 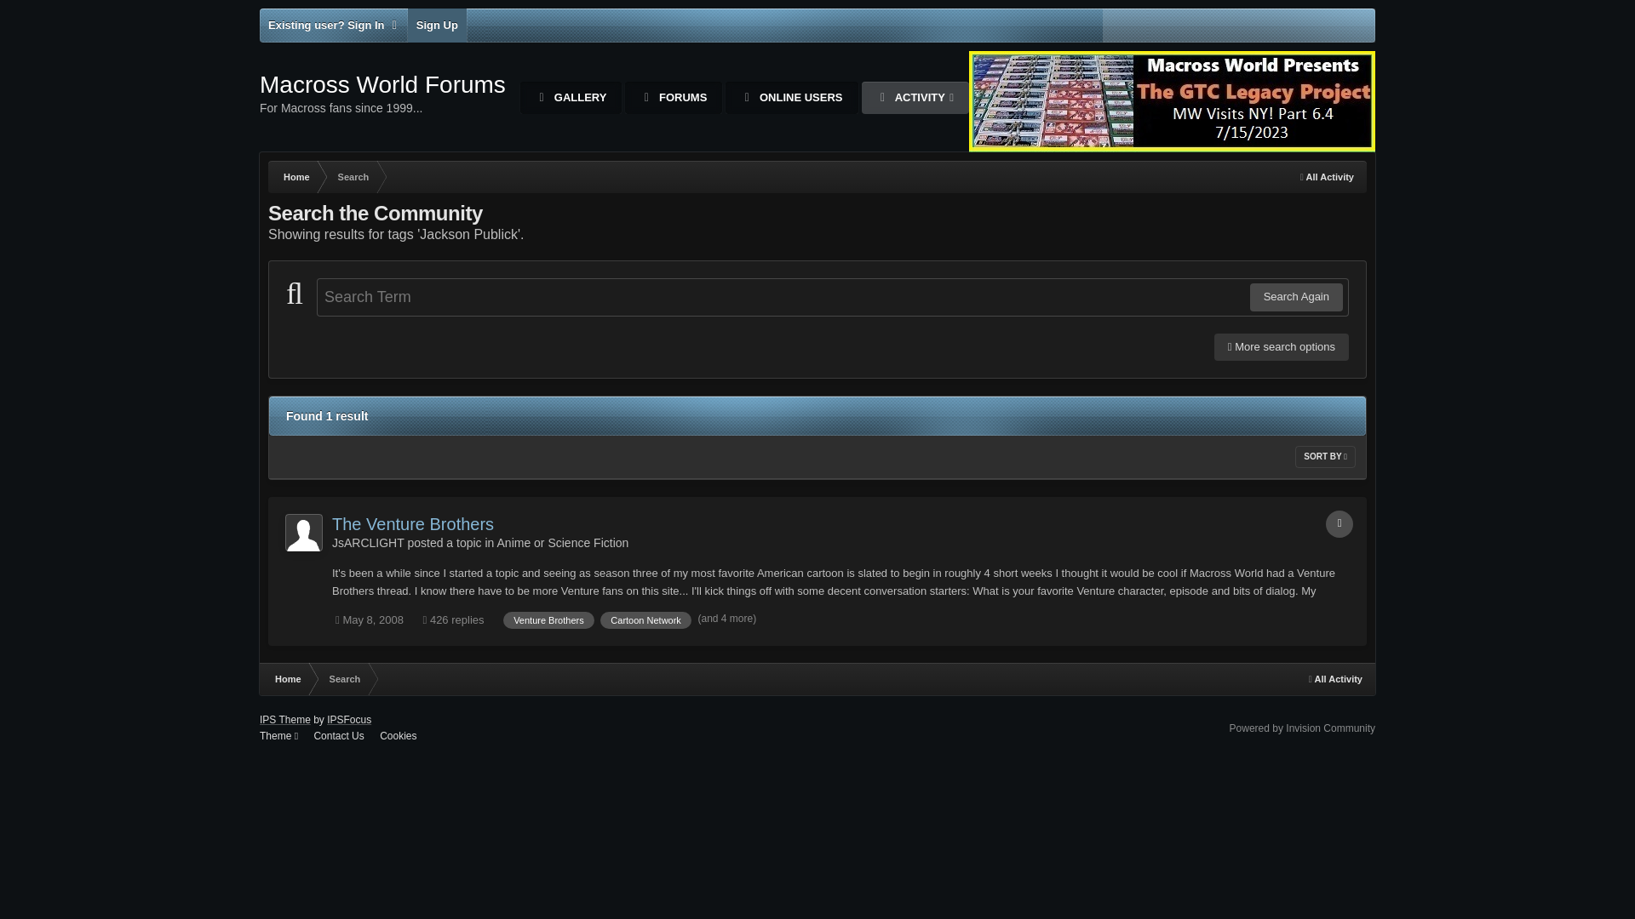 What do you see at coordinates (915, 97) in the screenshot?
I see `FORUMS` at bounding box center [915, 97].